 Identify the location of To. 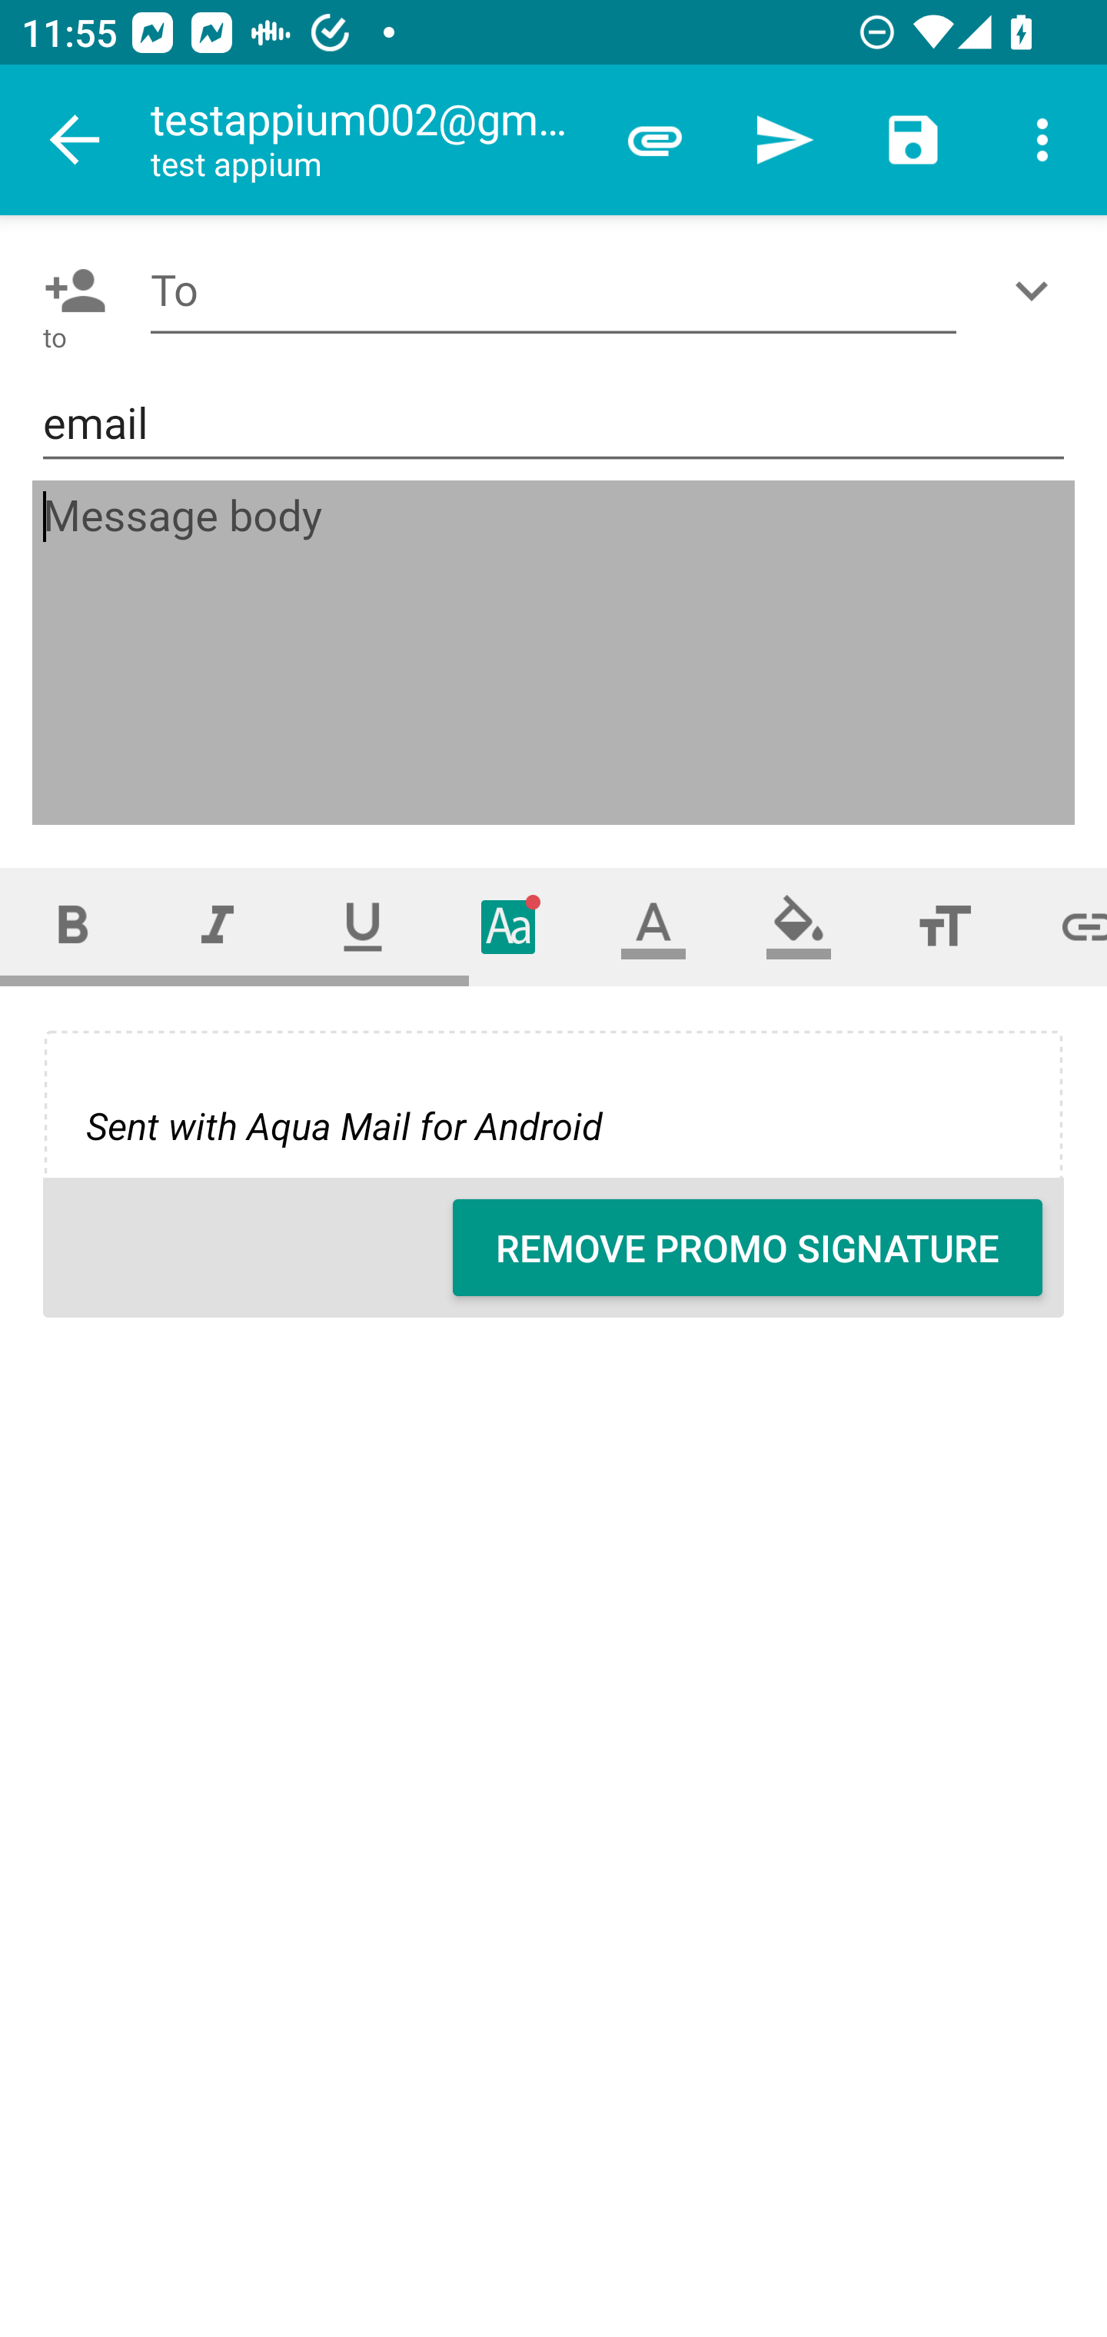
(553, 291).